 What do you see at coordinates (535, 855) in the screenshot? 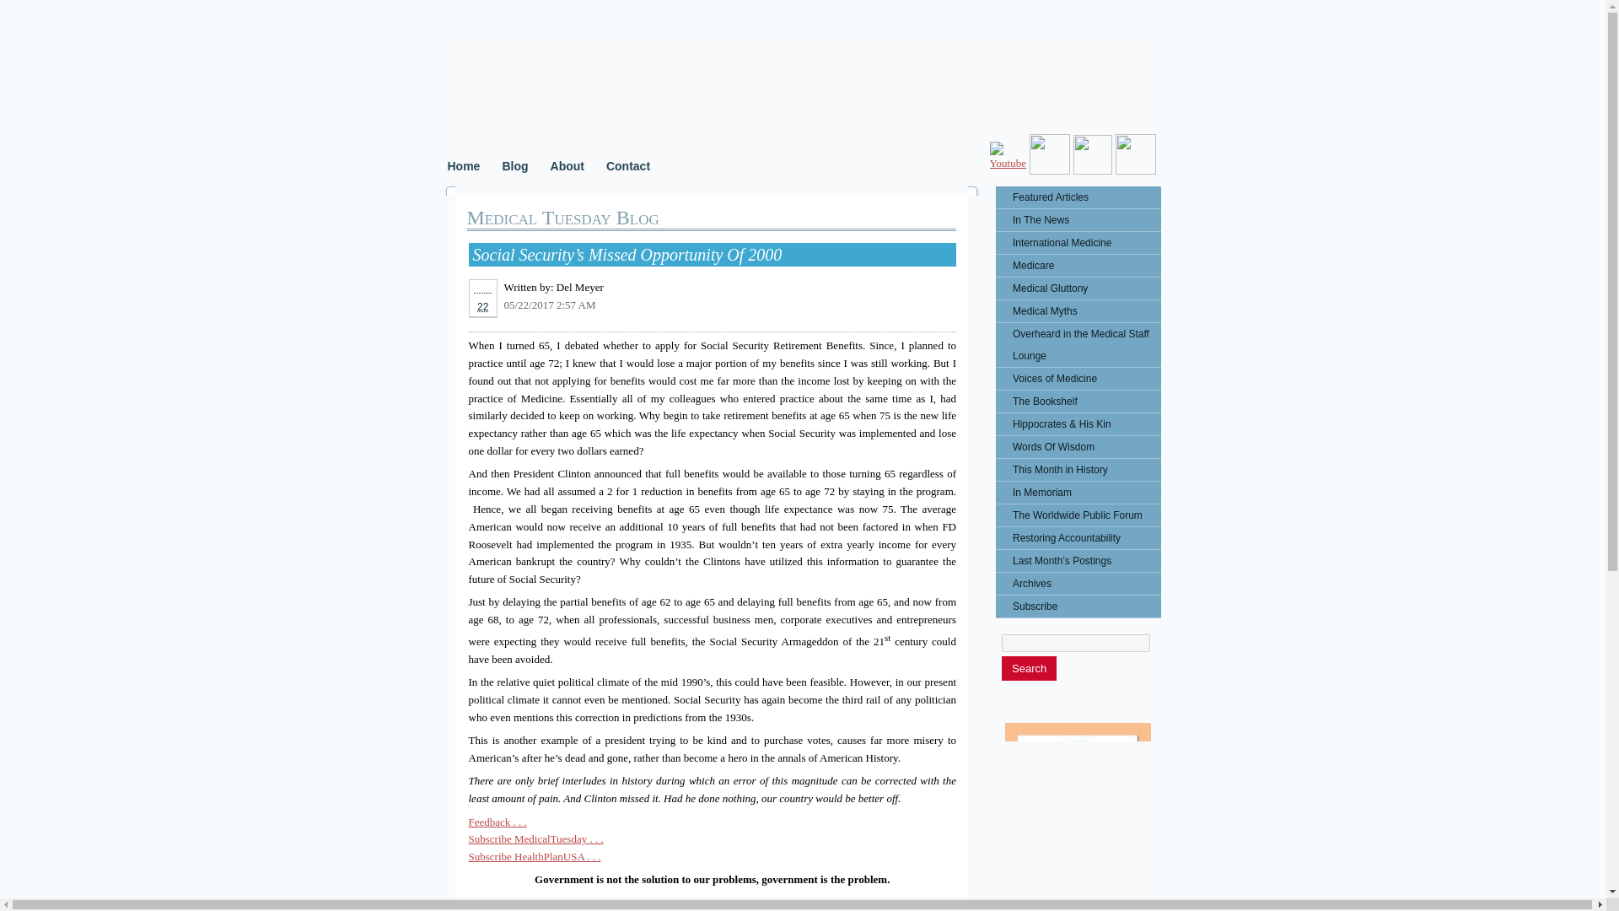
I see `Subscribe HealthPlanUSA . . .` at bounding box center [535, 855].